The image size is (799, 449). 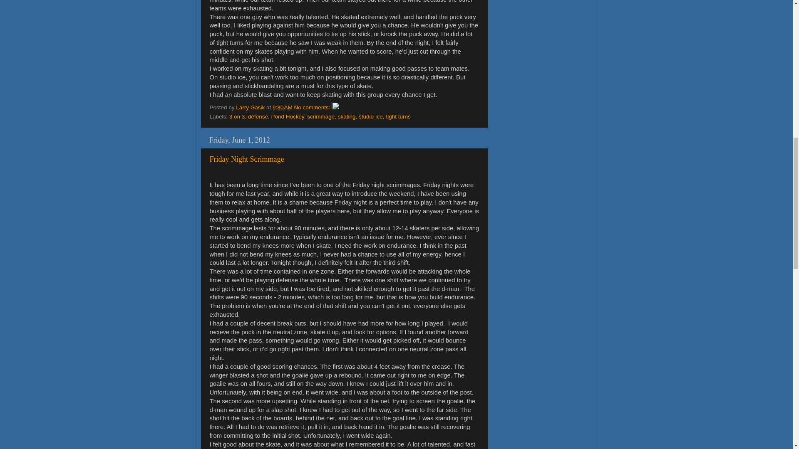 I want to click on studio Ice, so click(x=370, y=116).